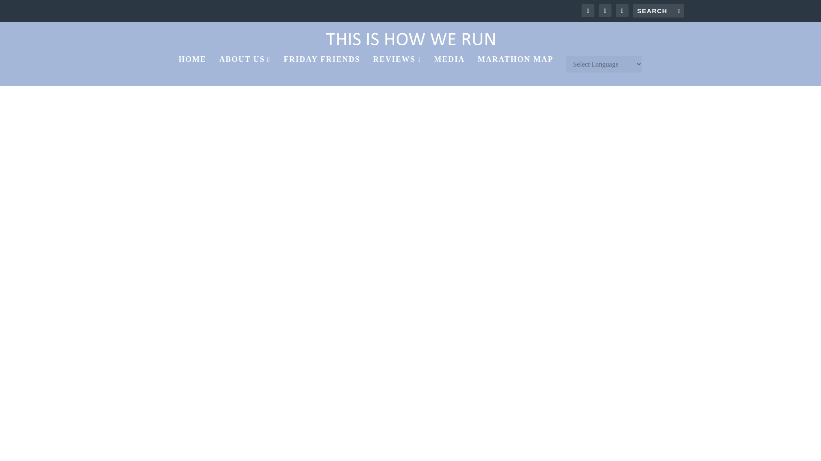 The width and height of the screenshot is (821, 461). Describe the element at coordinates (449, 70) in the screenshot. I see `MEDIA` at that location.